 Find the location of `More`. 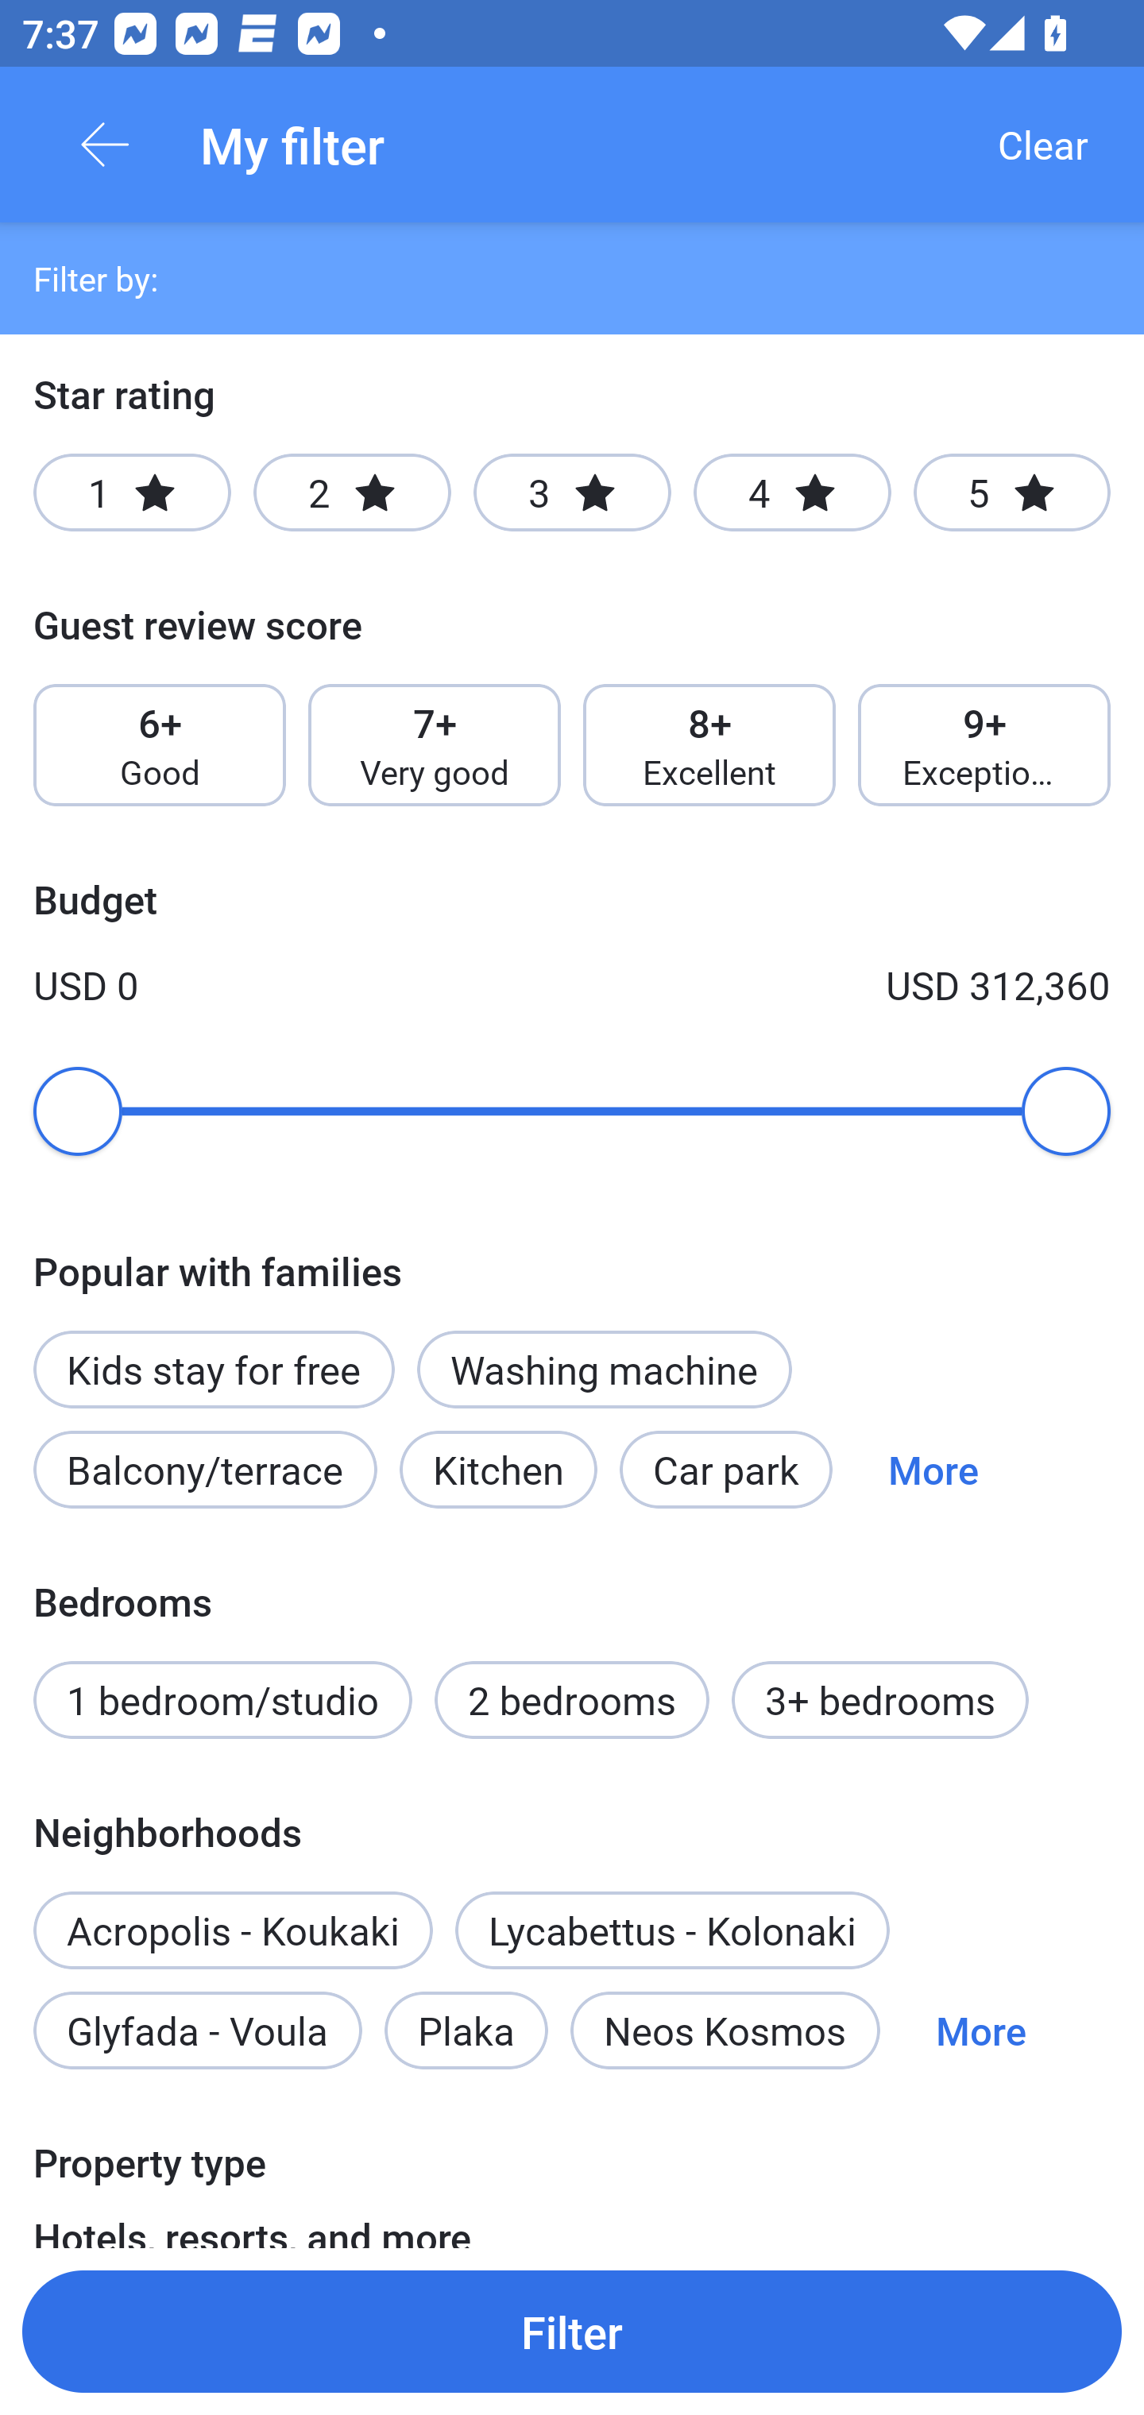

More is located at coordinates (933, 1470).